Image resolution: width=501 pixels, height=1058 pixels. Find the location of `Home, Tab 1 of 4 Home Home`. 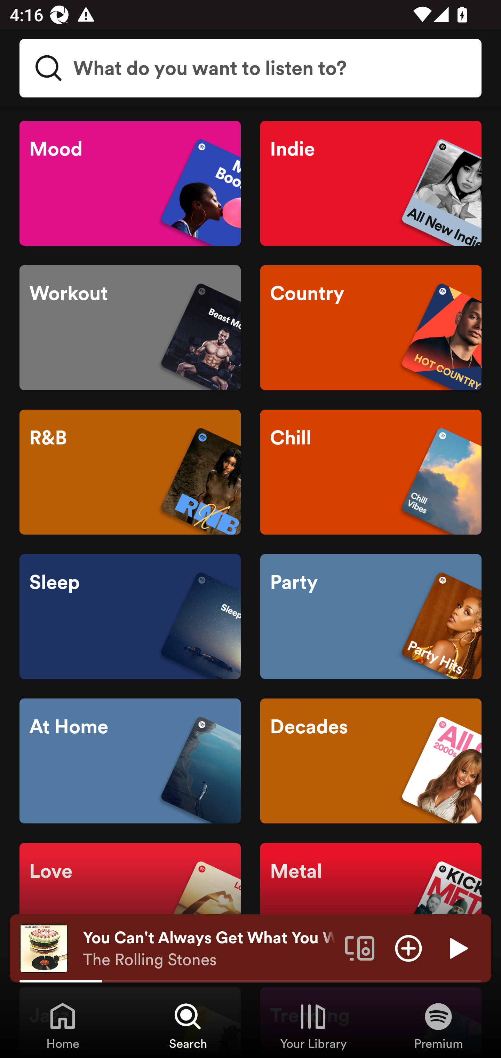

Home, Tab 1 of 4 Home Home is located at coordinates (63, 1025).